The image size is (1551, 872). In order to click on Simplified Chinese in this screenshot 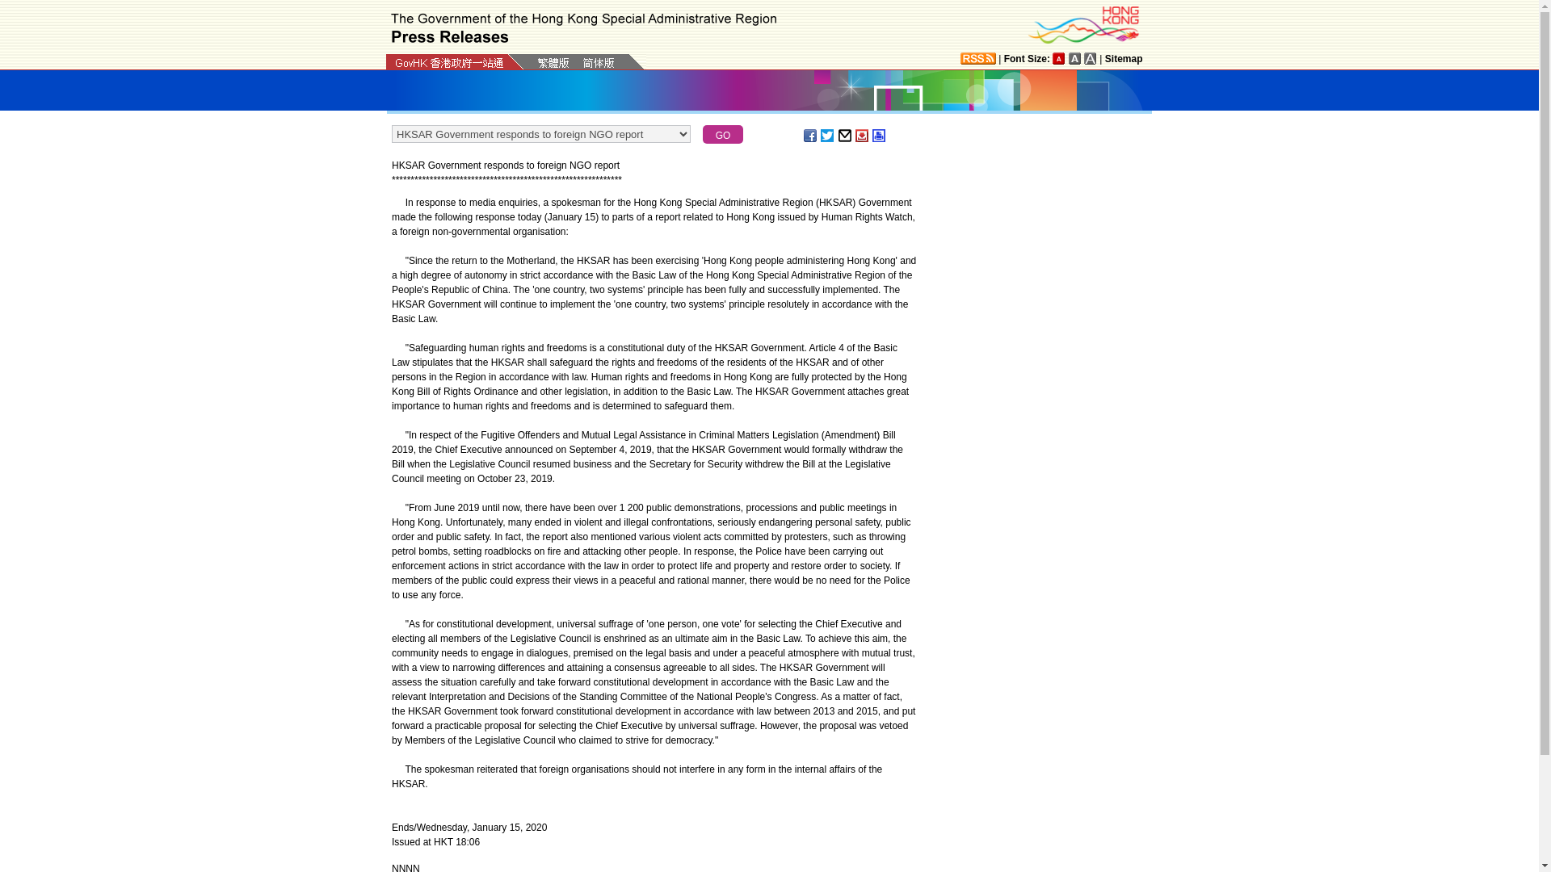, I will do `click(598, 64)`.